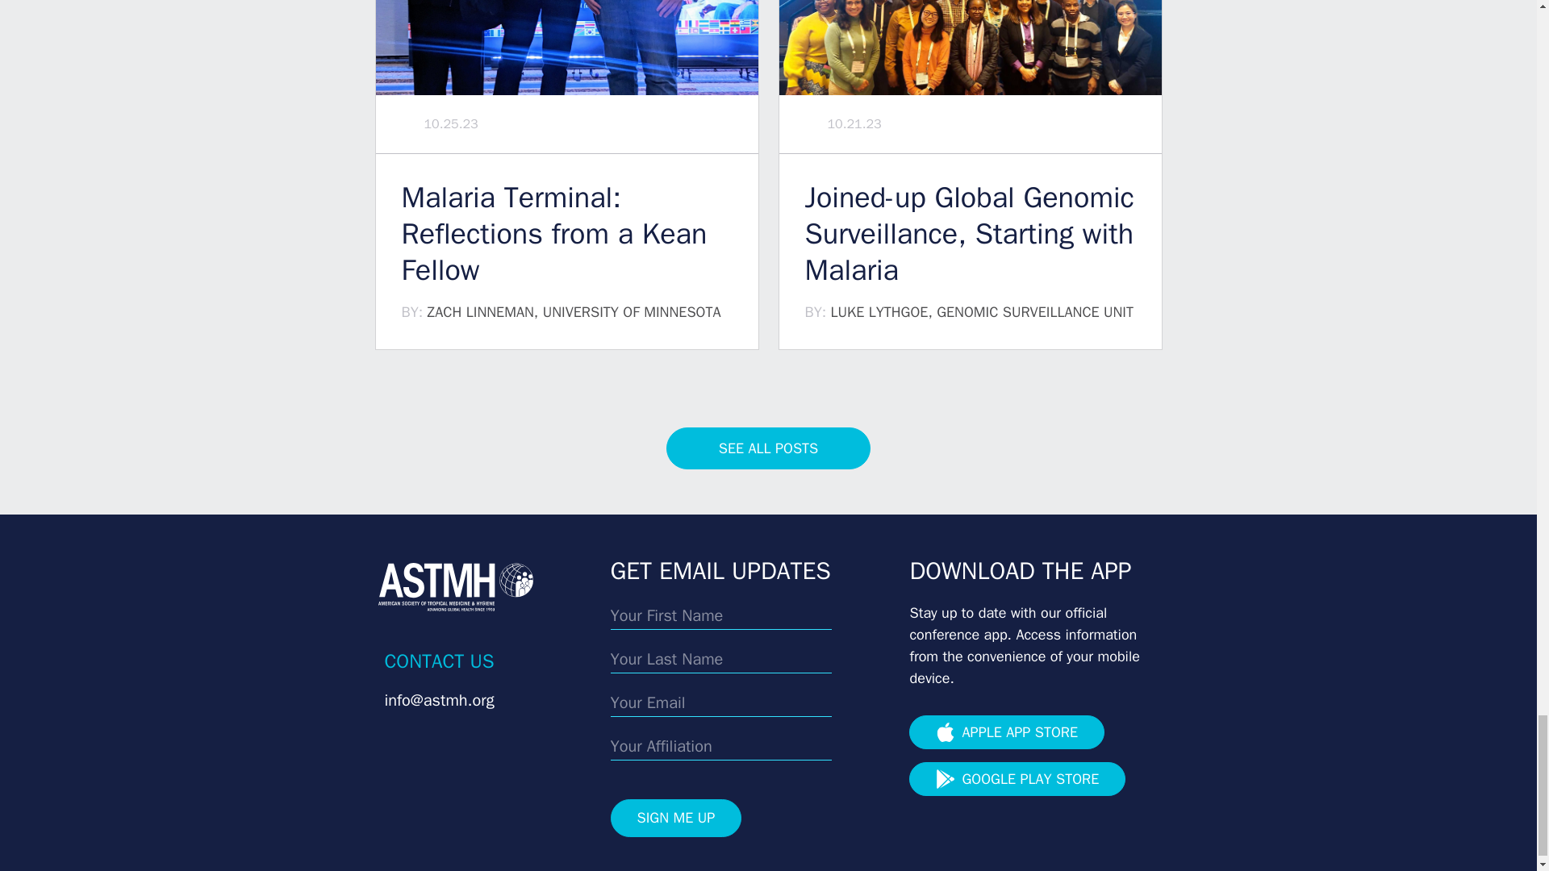 The width and height of the screenshot is (1549, 871). What do you see at coordinates (768, 448) in the screenshot?
I see `SEE ALL POSTS` at bounding box center [768, 448].